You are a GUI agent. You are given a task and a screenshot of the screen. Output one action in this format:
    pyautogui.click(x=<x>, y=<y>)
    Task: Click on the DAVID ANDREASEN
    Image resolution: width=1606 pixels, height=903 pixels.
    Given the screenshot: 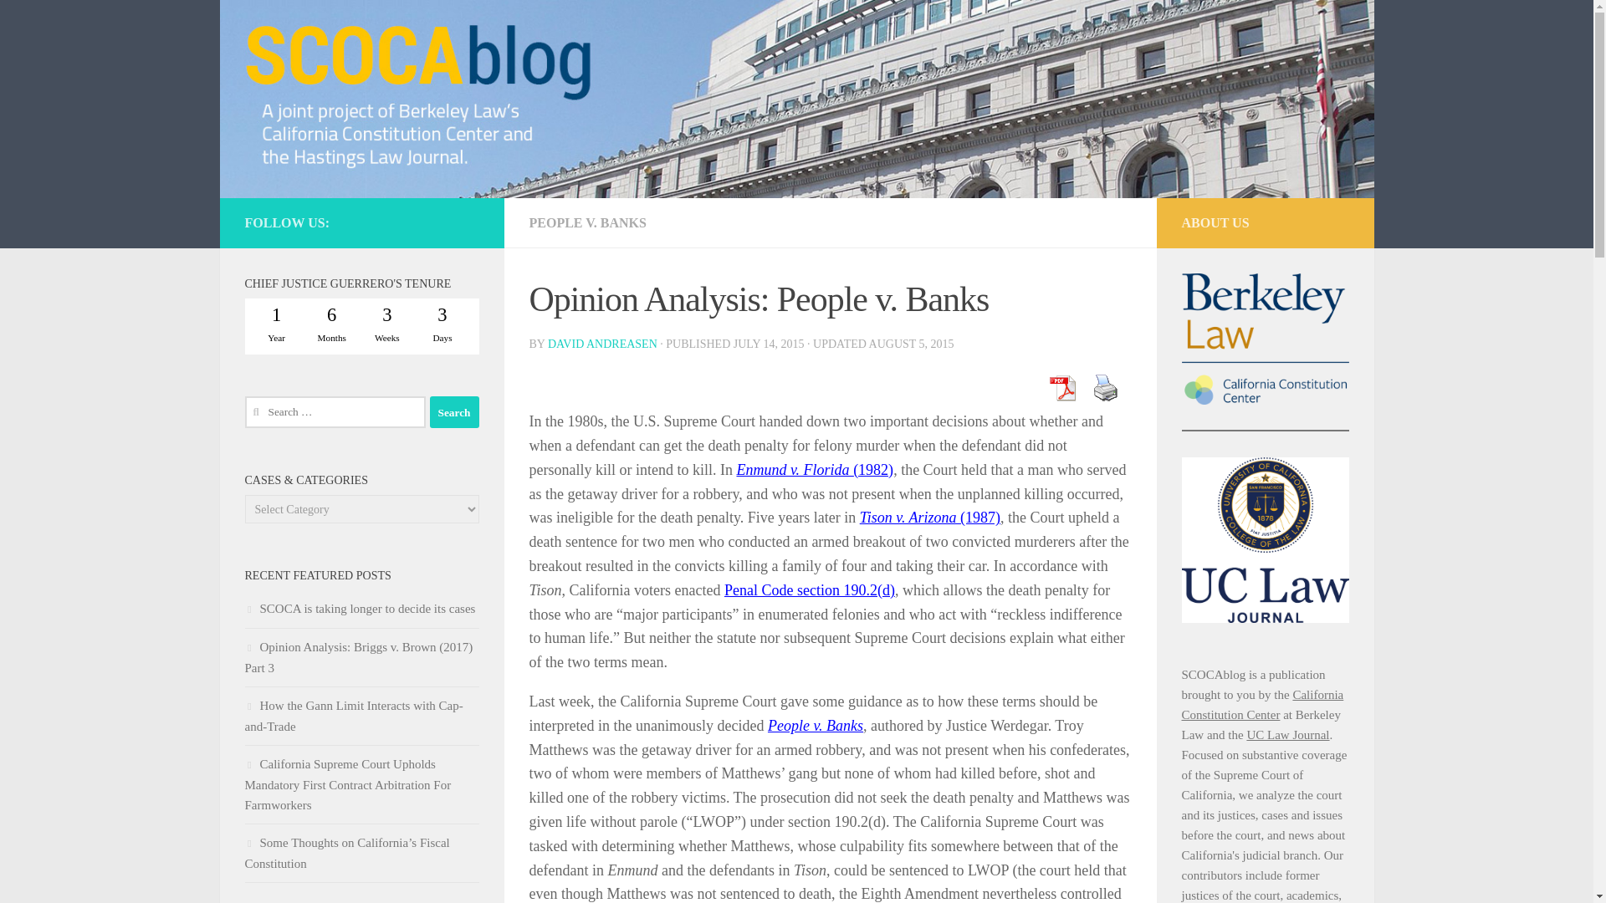 What is the action you would take?
    pyautogui.click(x=602, y=344)
    